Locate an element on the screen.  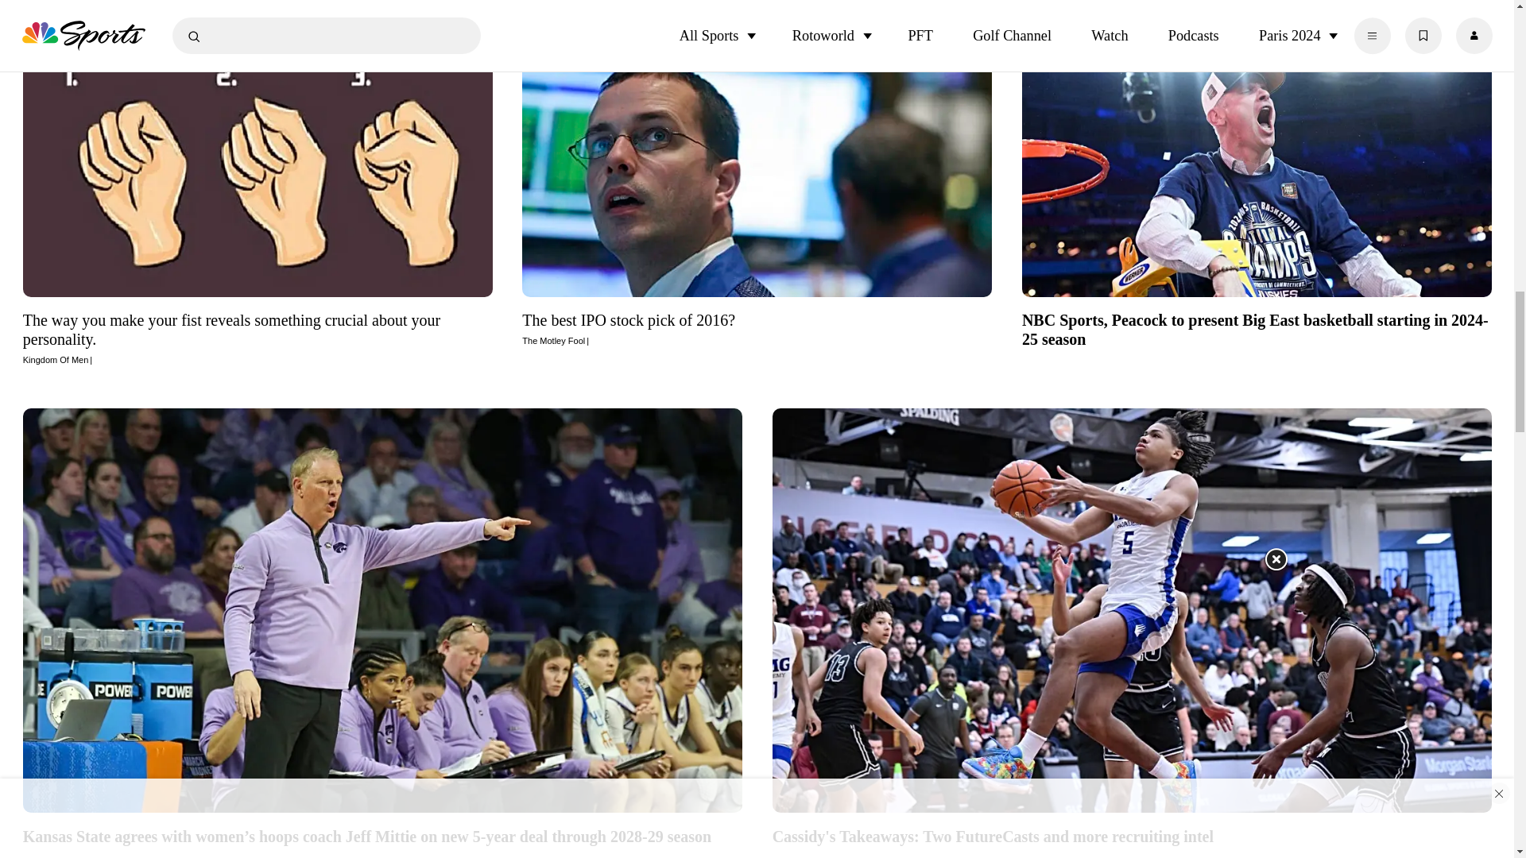
The best IPO stock pick of 2016? is located at coordinates (757, 328).